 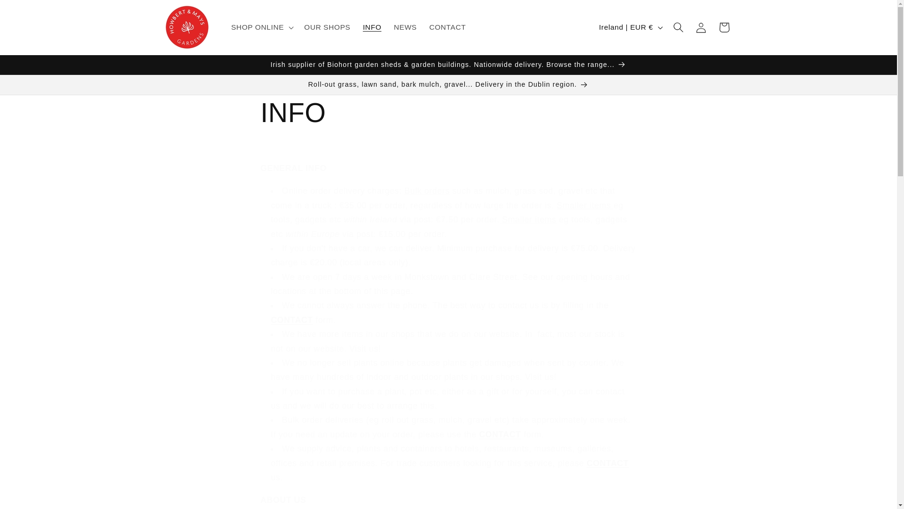 What do you see at coordinates (447, 27) in the screenshot?
I see `CONTACT` at bounding box center [447, 27].